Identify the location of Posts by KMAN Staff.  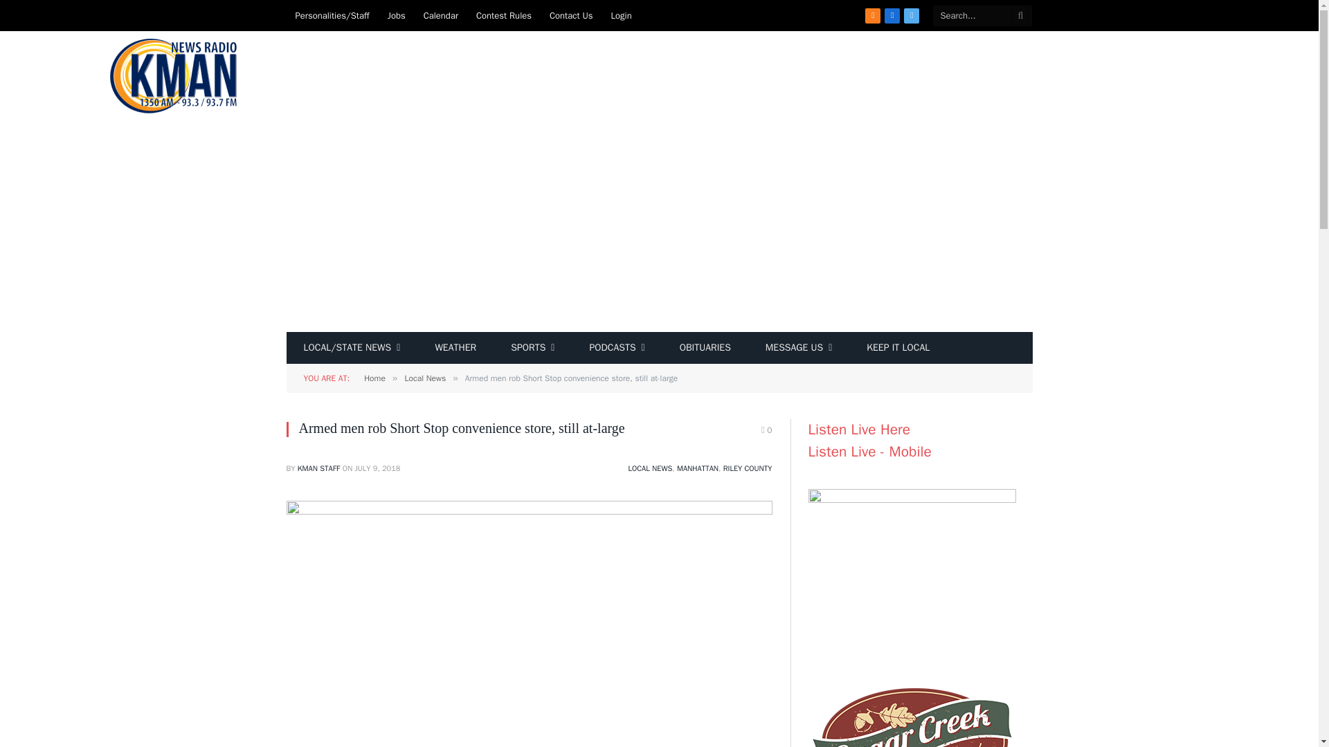
(318, 468).